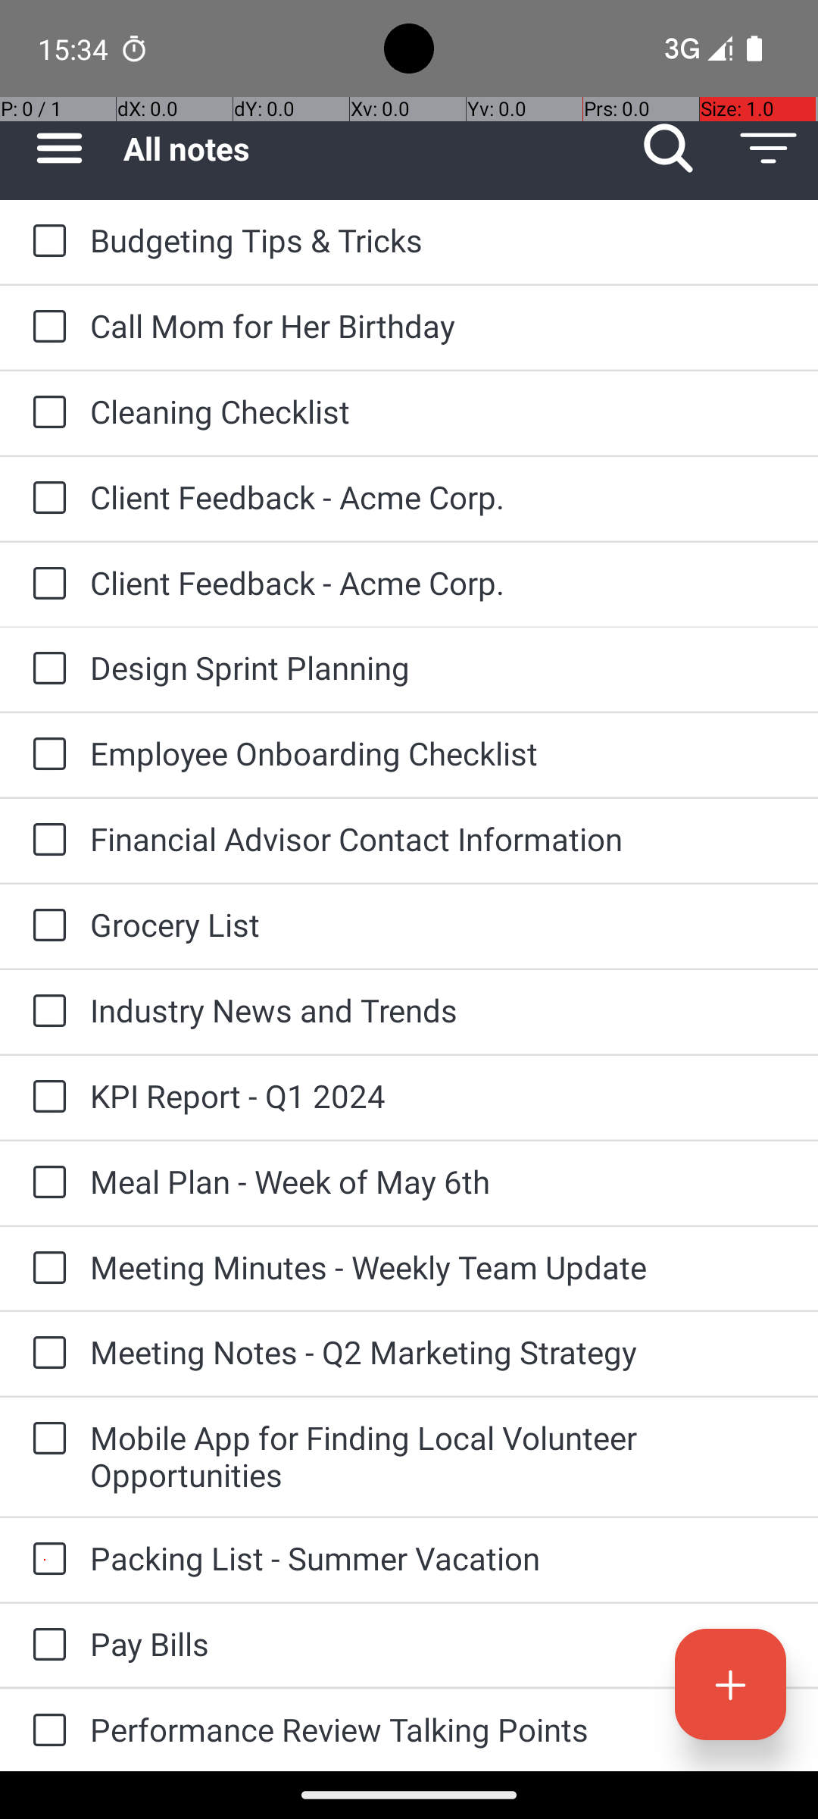 This screenshot has width=818, height=1819. Describe the element at coordinates (439, 667) in the screenshot. I see `Design Sprint Planning` at that location.